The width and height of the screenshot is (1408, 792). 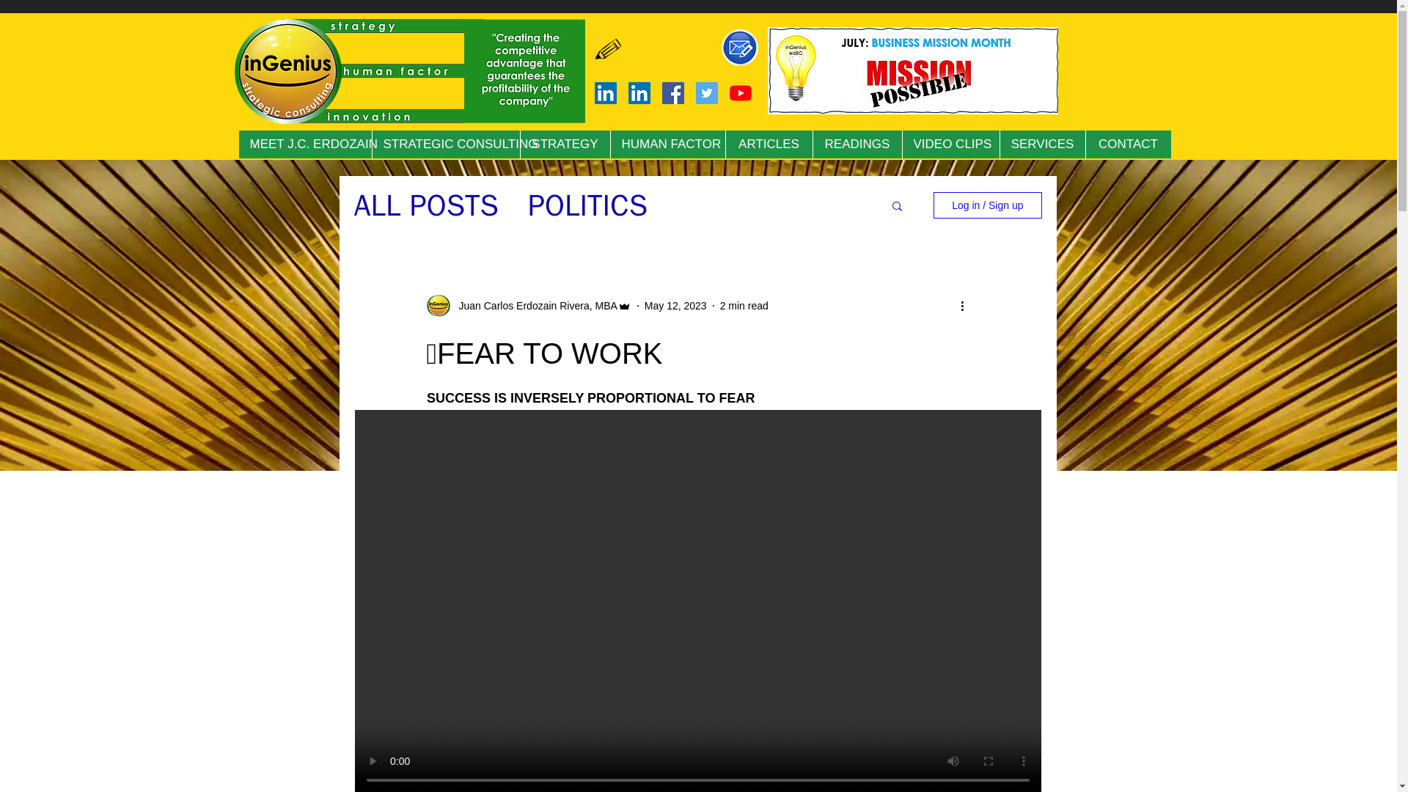 What do you see at coordinates (425, 204) in the screenshot?
I see `ALL POSTS` at bounding box center [425, 204].